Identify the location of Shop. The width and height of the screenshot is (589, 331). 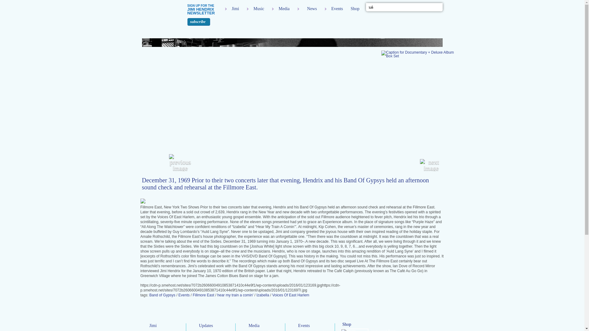
(355, 9).